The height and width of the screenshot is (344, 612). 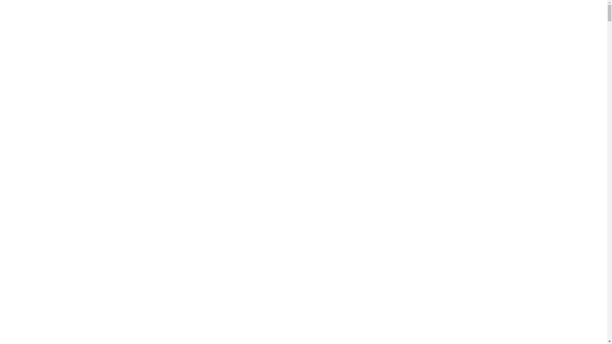 I want to click on Members, so click(x=12, y=183).